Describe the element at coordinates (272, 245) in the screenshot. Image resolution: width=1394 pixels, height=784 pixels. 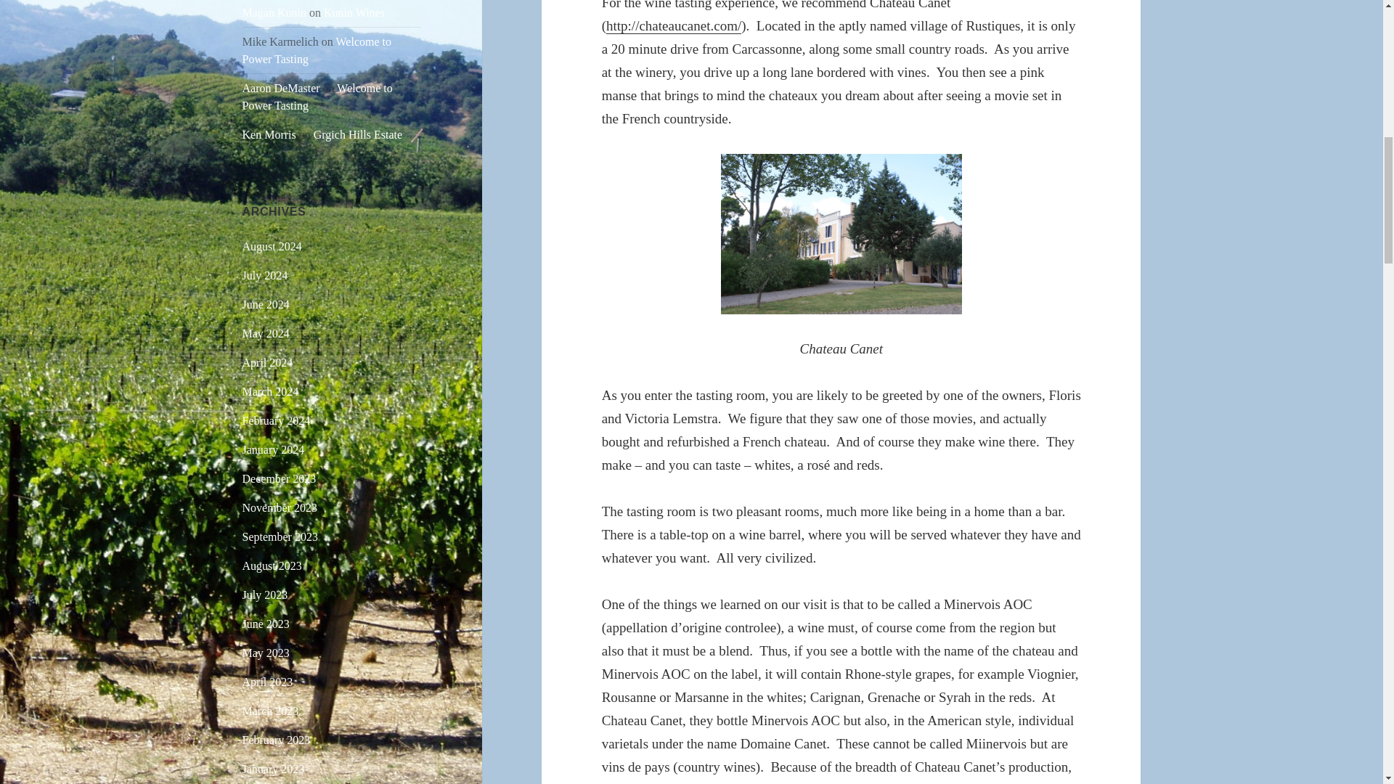
I see `August 2024` at that location.